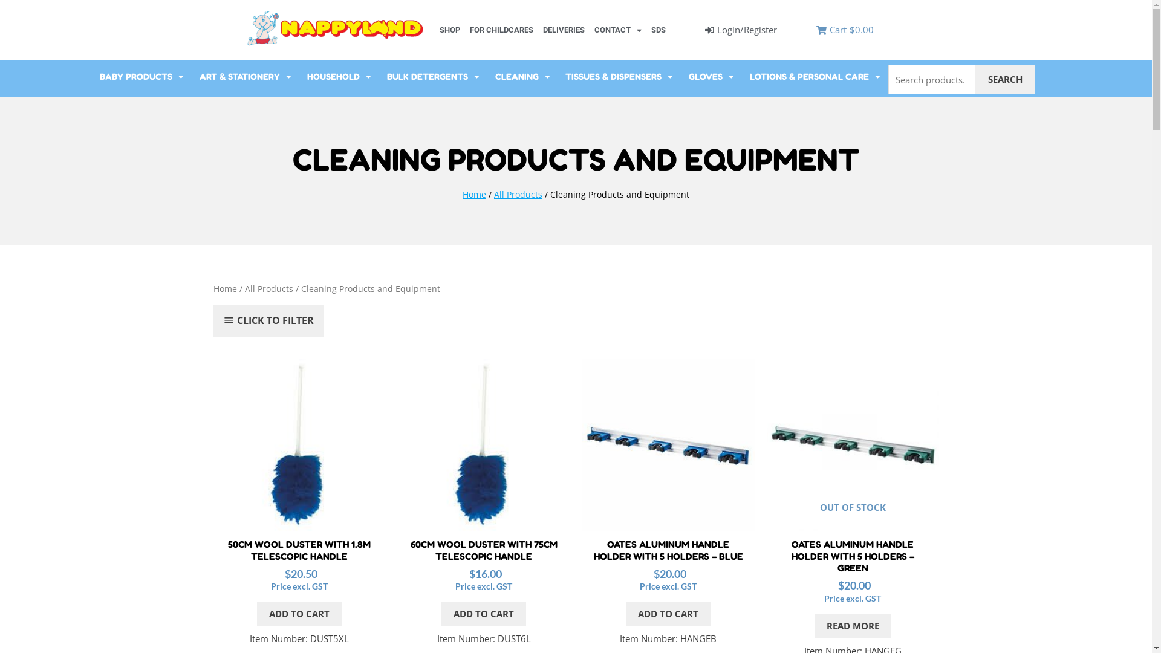 Image resolution: width=1161 pixels, height=653 pixels. Describe the element at coordinates (815, 77) in the screenshot. I see `LOTIONS & PERSONAL CARE` at that location.